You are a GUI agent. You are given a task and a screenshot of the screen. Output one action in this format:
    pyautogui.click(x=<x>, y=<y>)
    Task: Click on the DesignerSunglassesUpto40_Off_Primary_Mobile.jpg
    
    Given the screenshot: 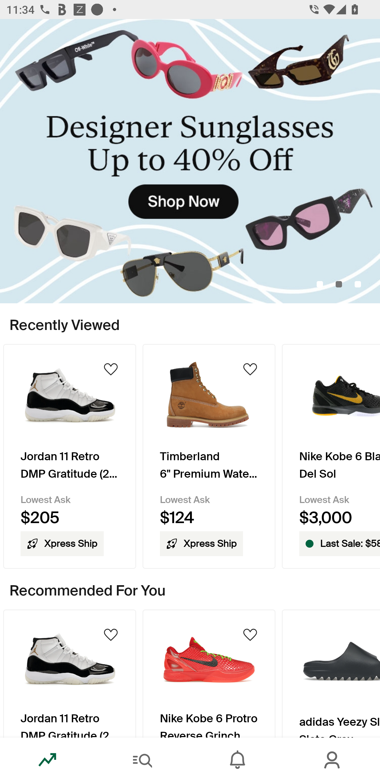 What is the action you would take?
    pyautogui.click(x=190, y=161)
    